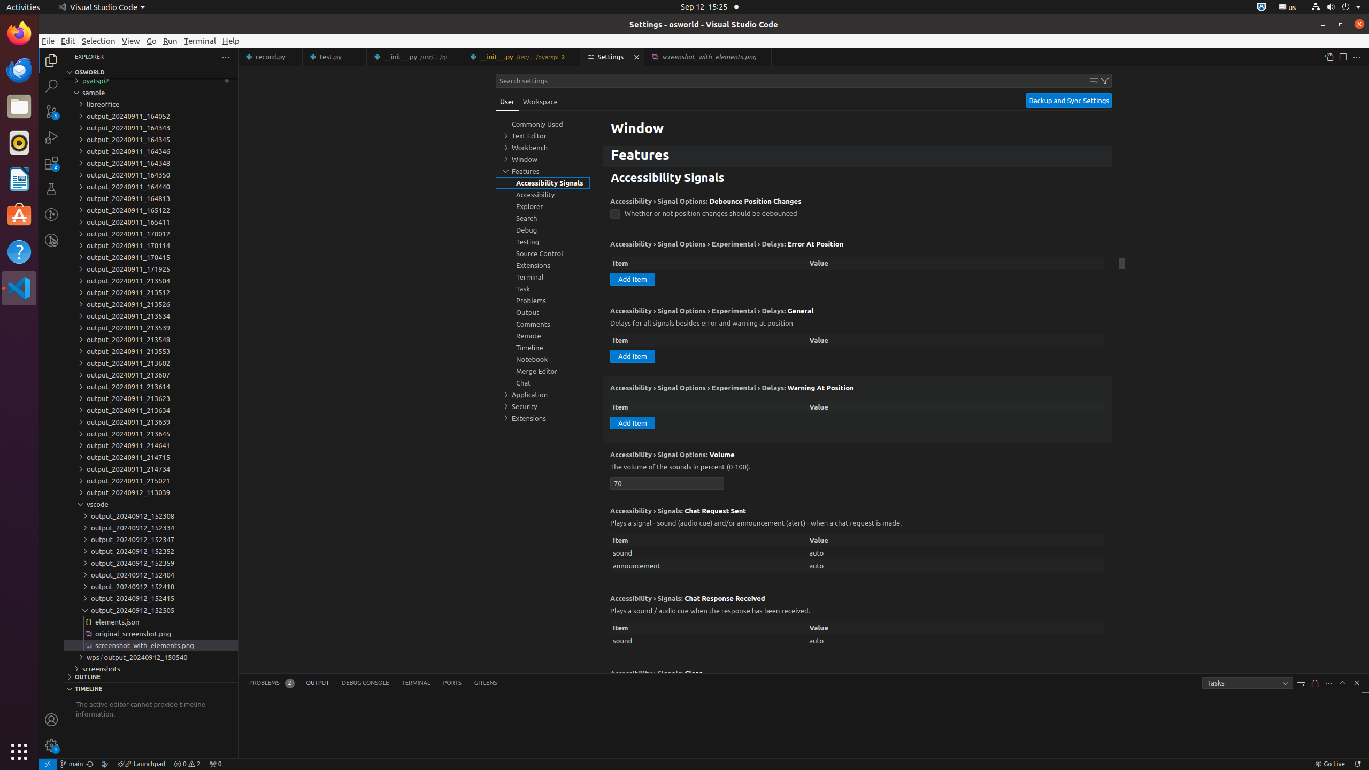  Describe the element at coordinates (151, 328) in the screenshot. I see `output_20240911_213539` at that location.